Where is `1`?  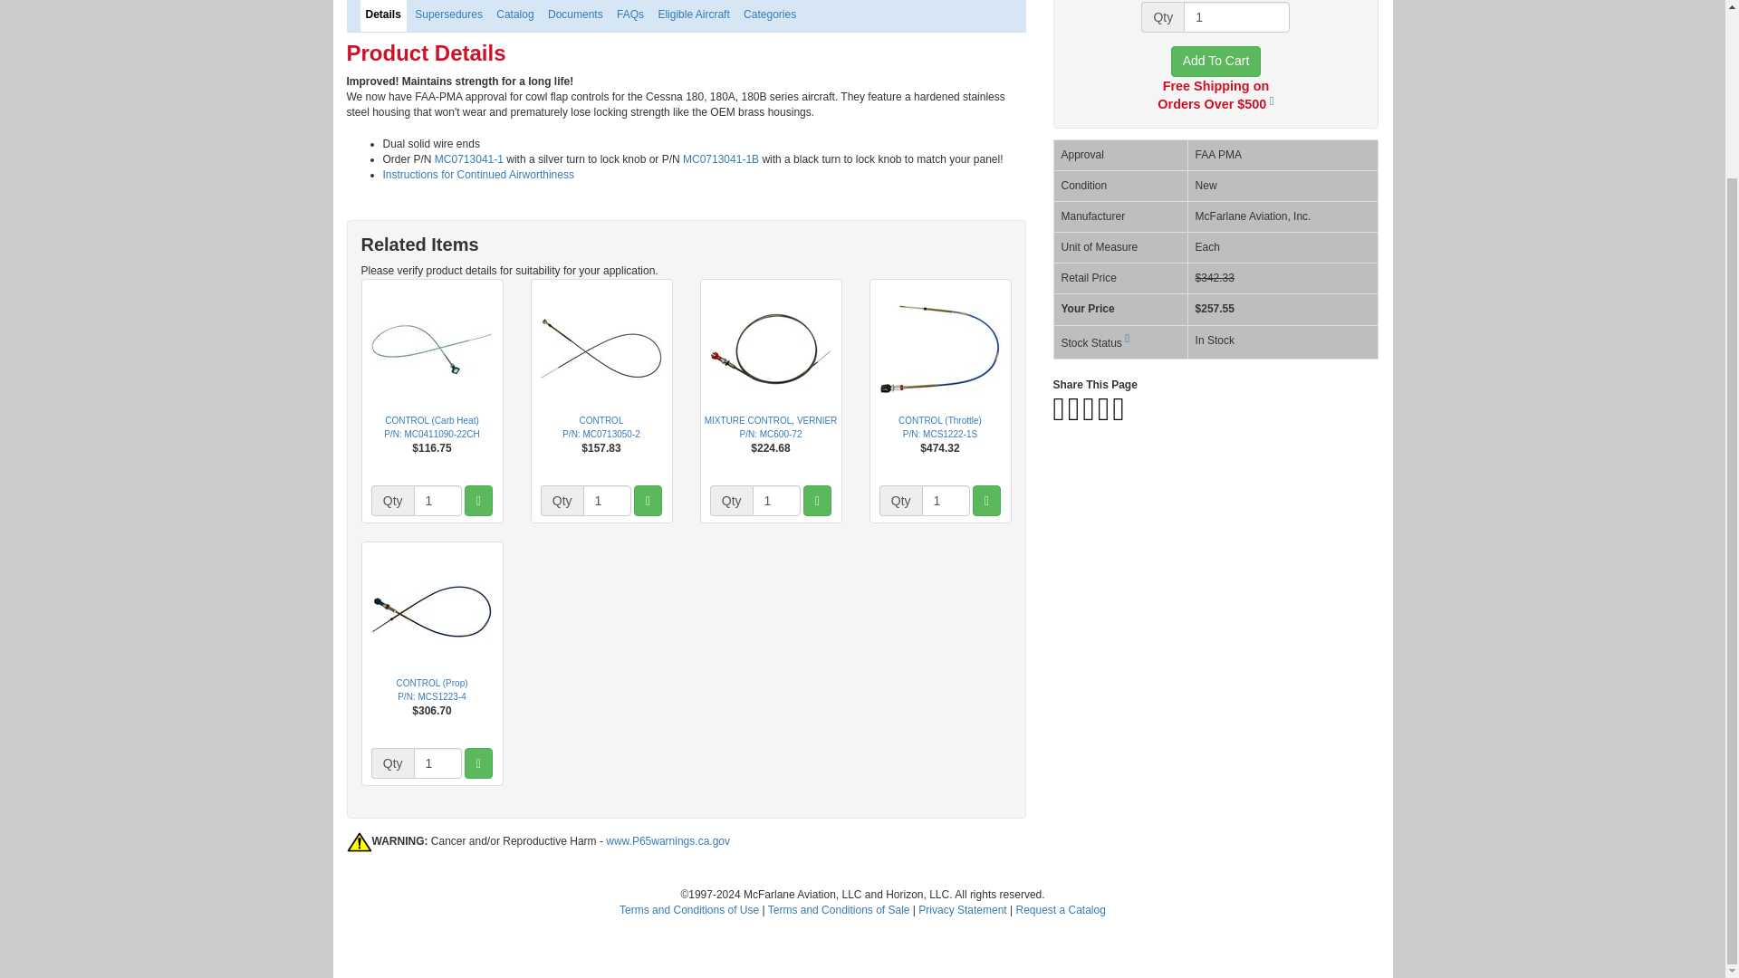 1 is located at coordinates (776, 500).